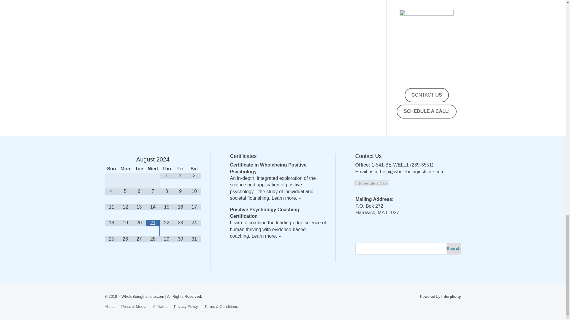  Describe the element at coordinates (264, 213) in the screenshot. I see `Positive Psychology Coaching Certification` at that location.